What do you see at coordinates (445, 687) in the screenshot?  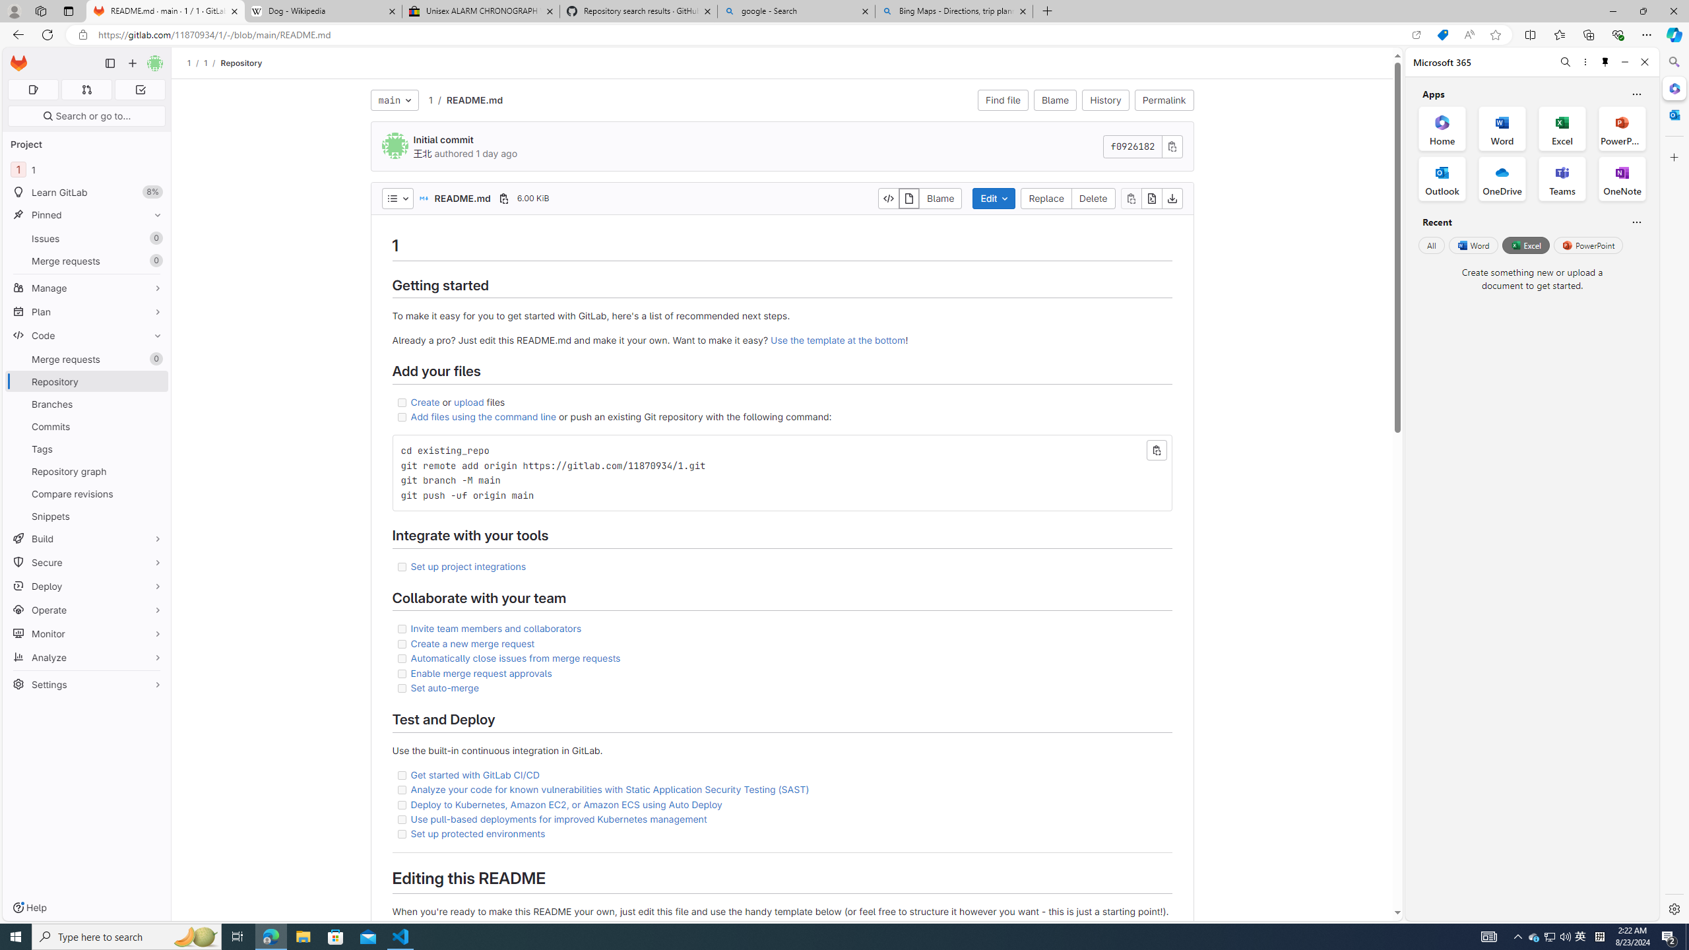 I see `Set auto-merge` at bounding box center [445, 687].